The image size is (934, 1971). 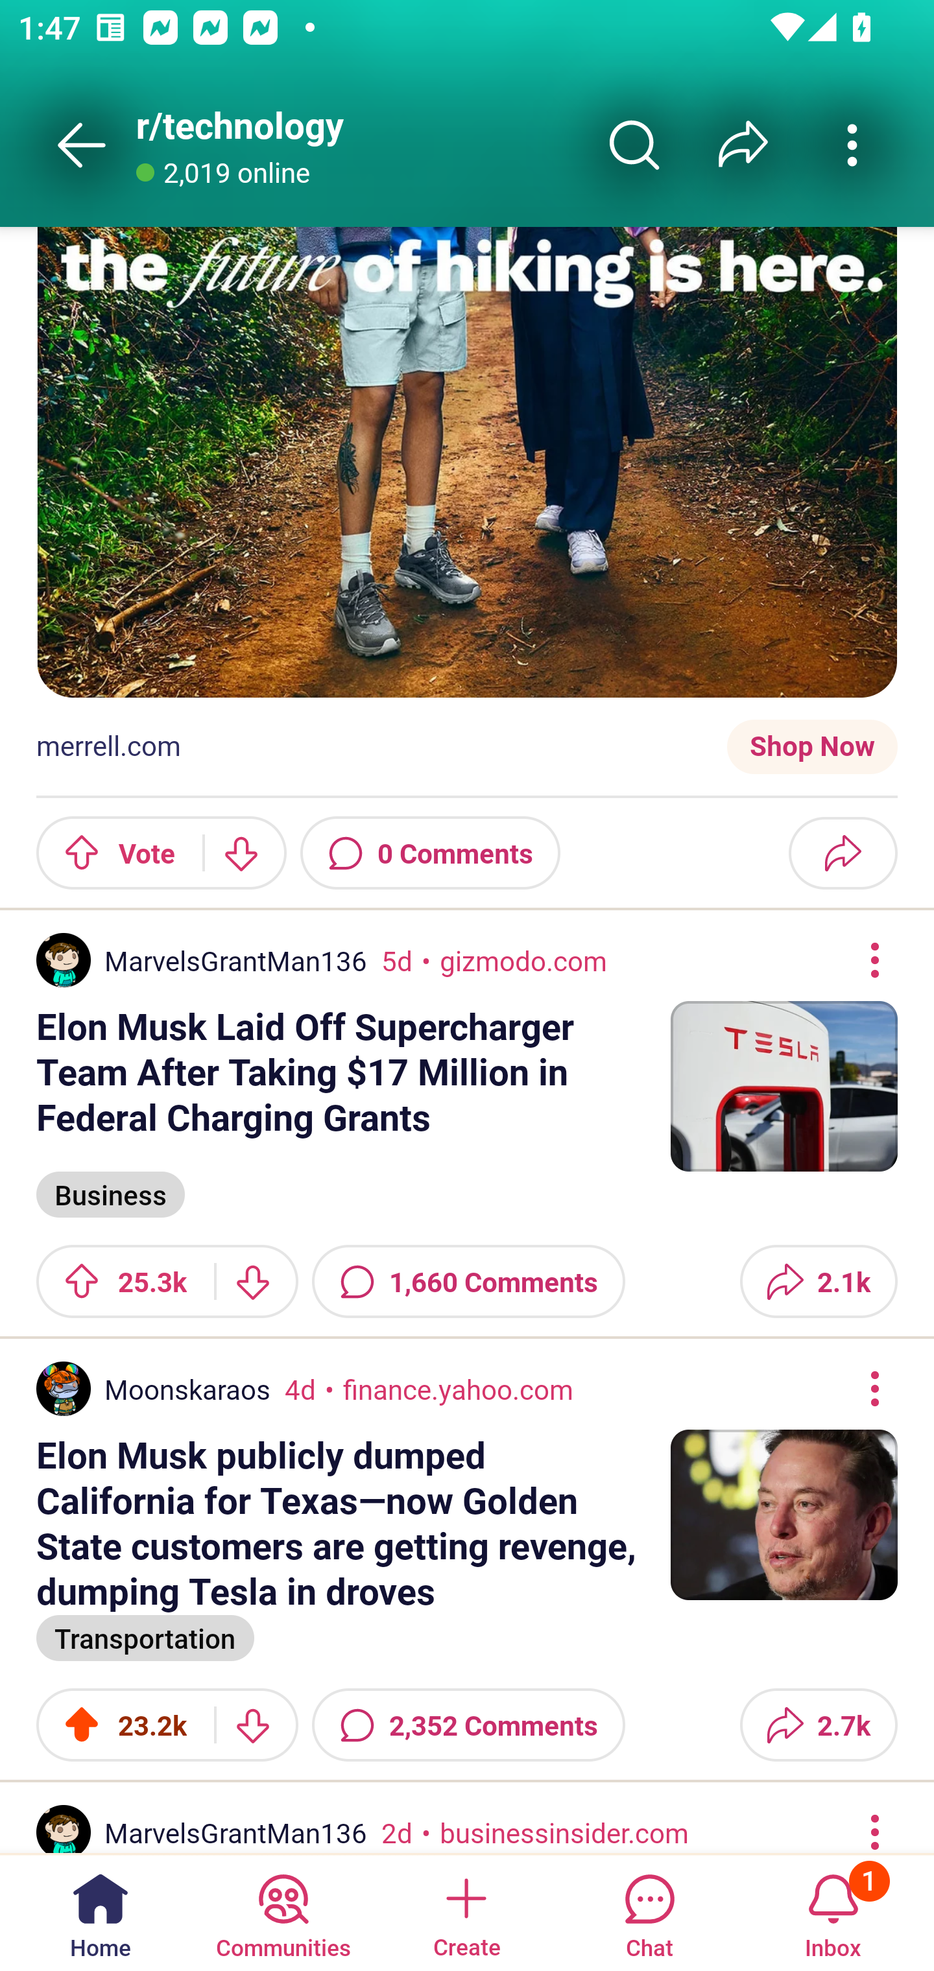 I want to click on Chat, so click(x=649, y=1911).